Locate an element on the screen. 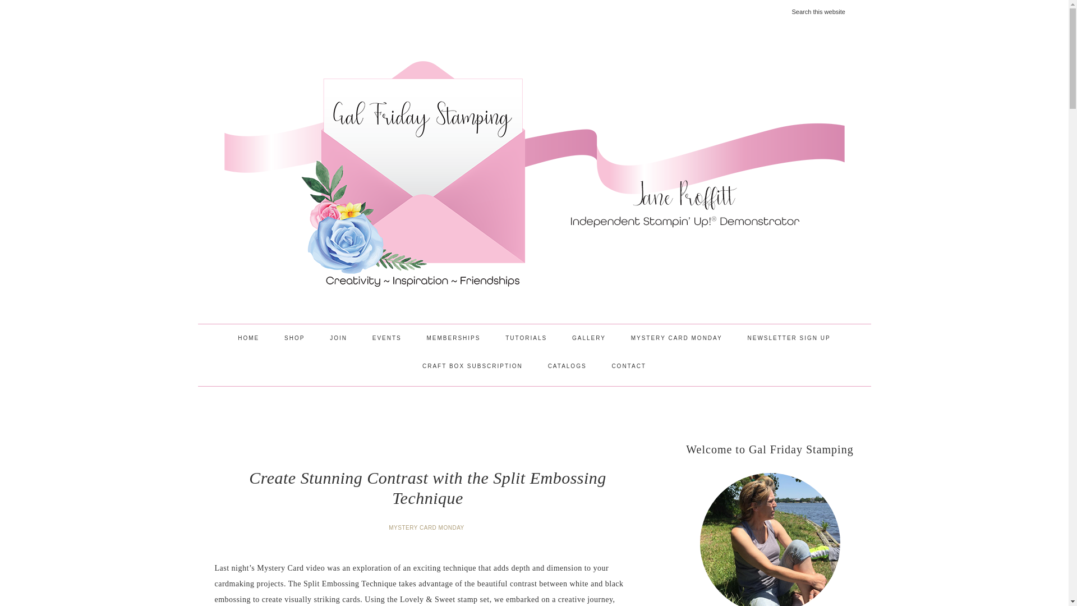 The height and width of the screenshot is (606, 1077). NEWSLETTER SIGN UP is located at coordinates (788, 338).